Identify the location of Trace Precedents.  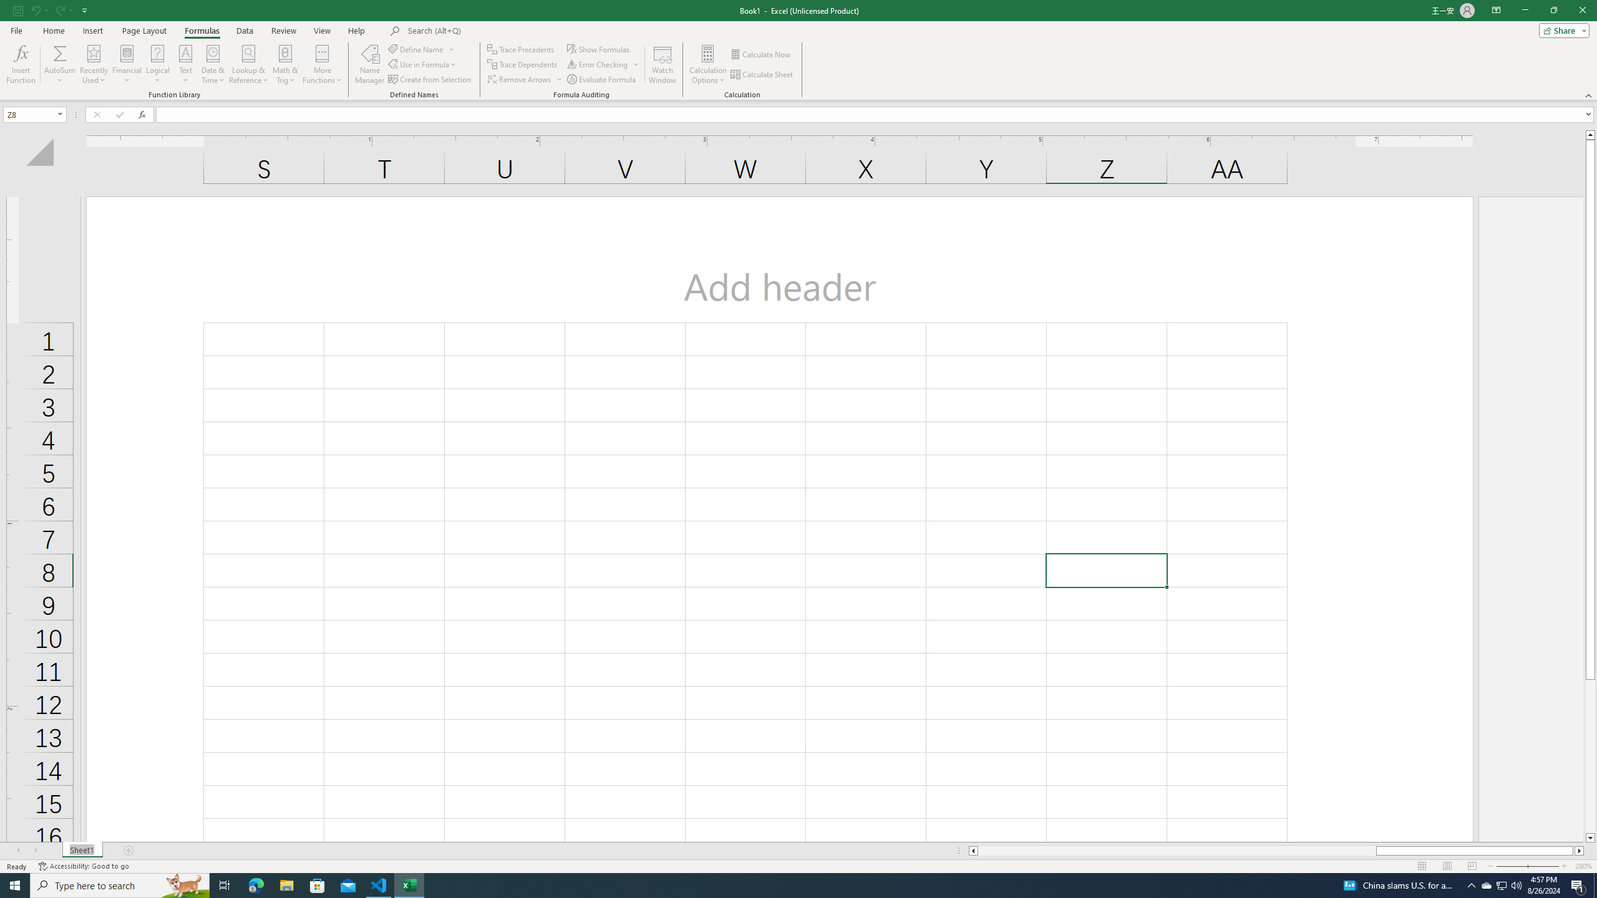
(522, 49).